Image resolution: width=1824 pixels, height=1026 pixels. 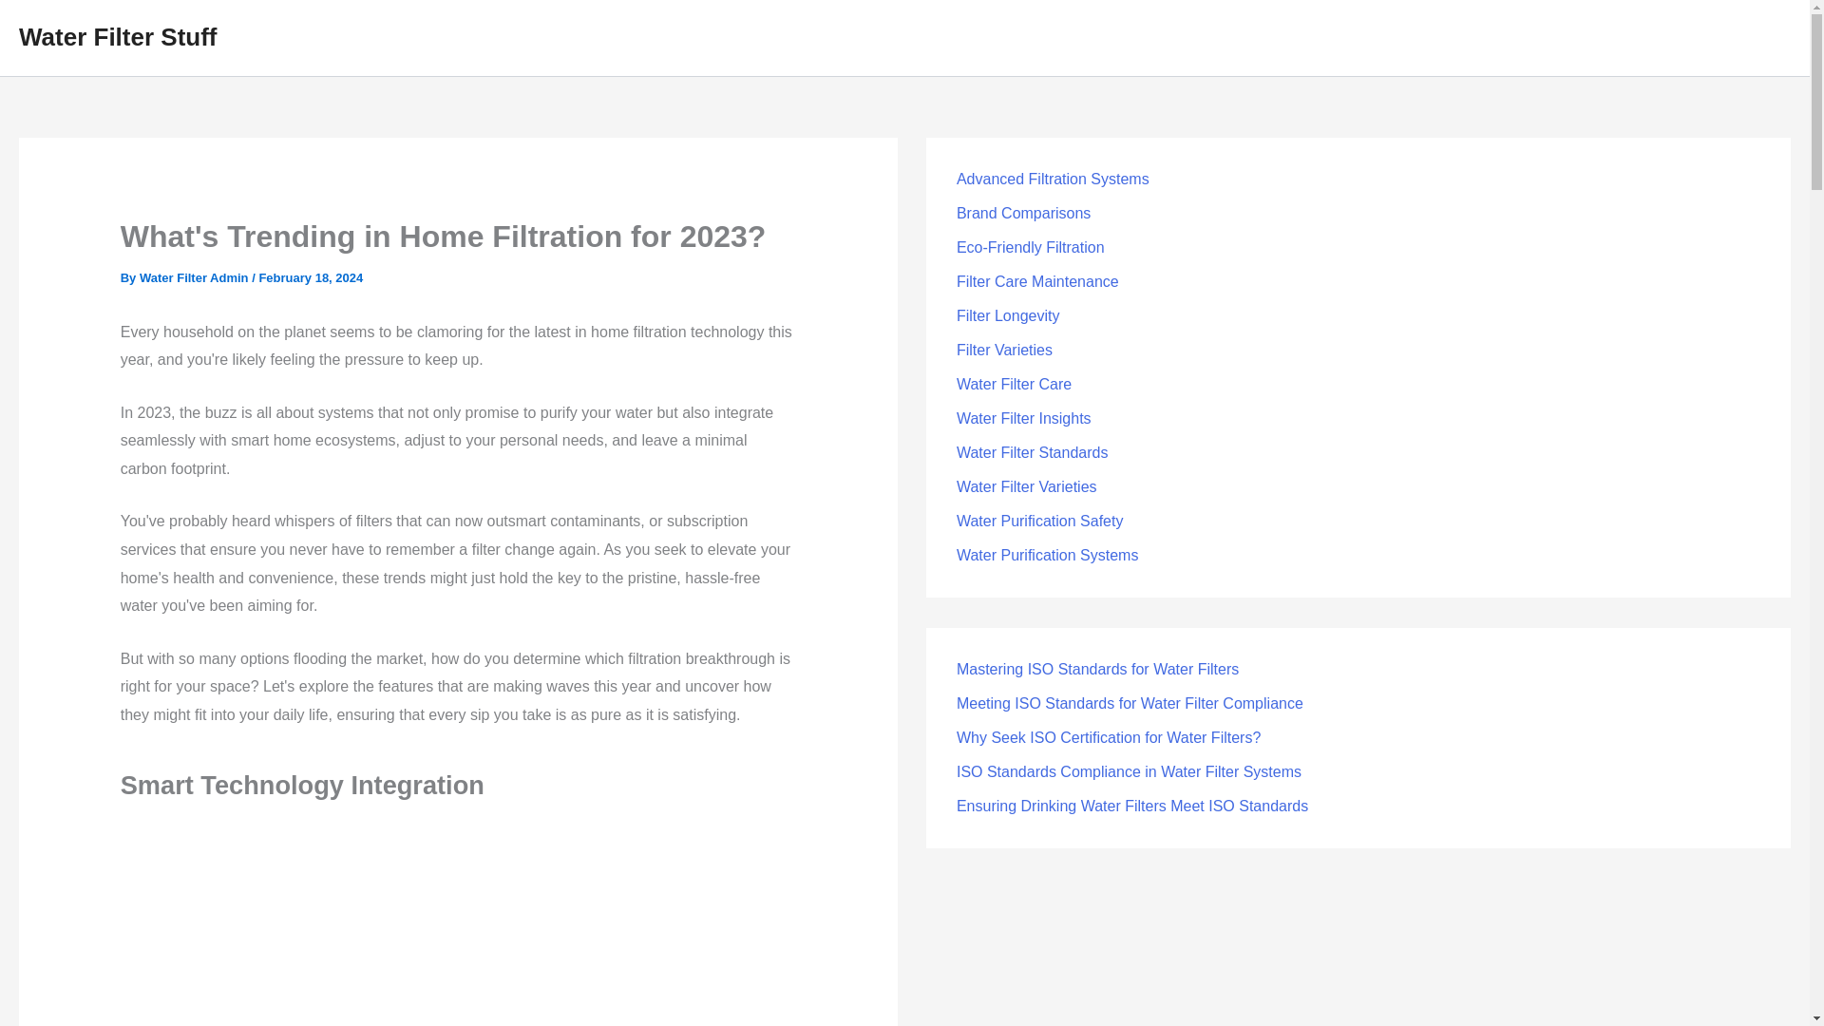 What do you see at coordinates (1108, 737) in the screenshot?
I see `Why Seek ISO Certification for Water Filters?` at bounding box center [1108, 737].